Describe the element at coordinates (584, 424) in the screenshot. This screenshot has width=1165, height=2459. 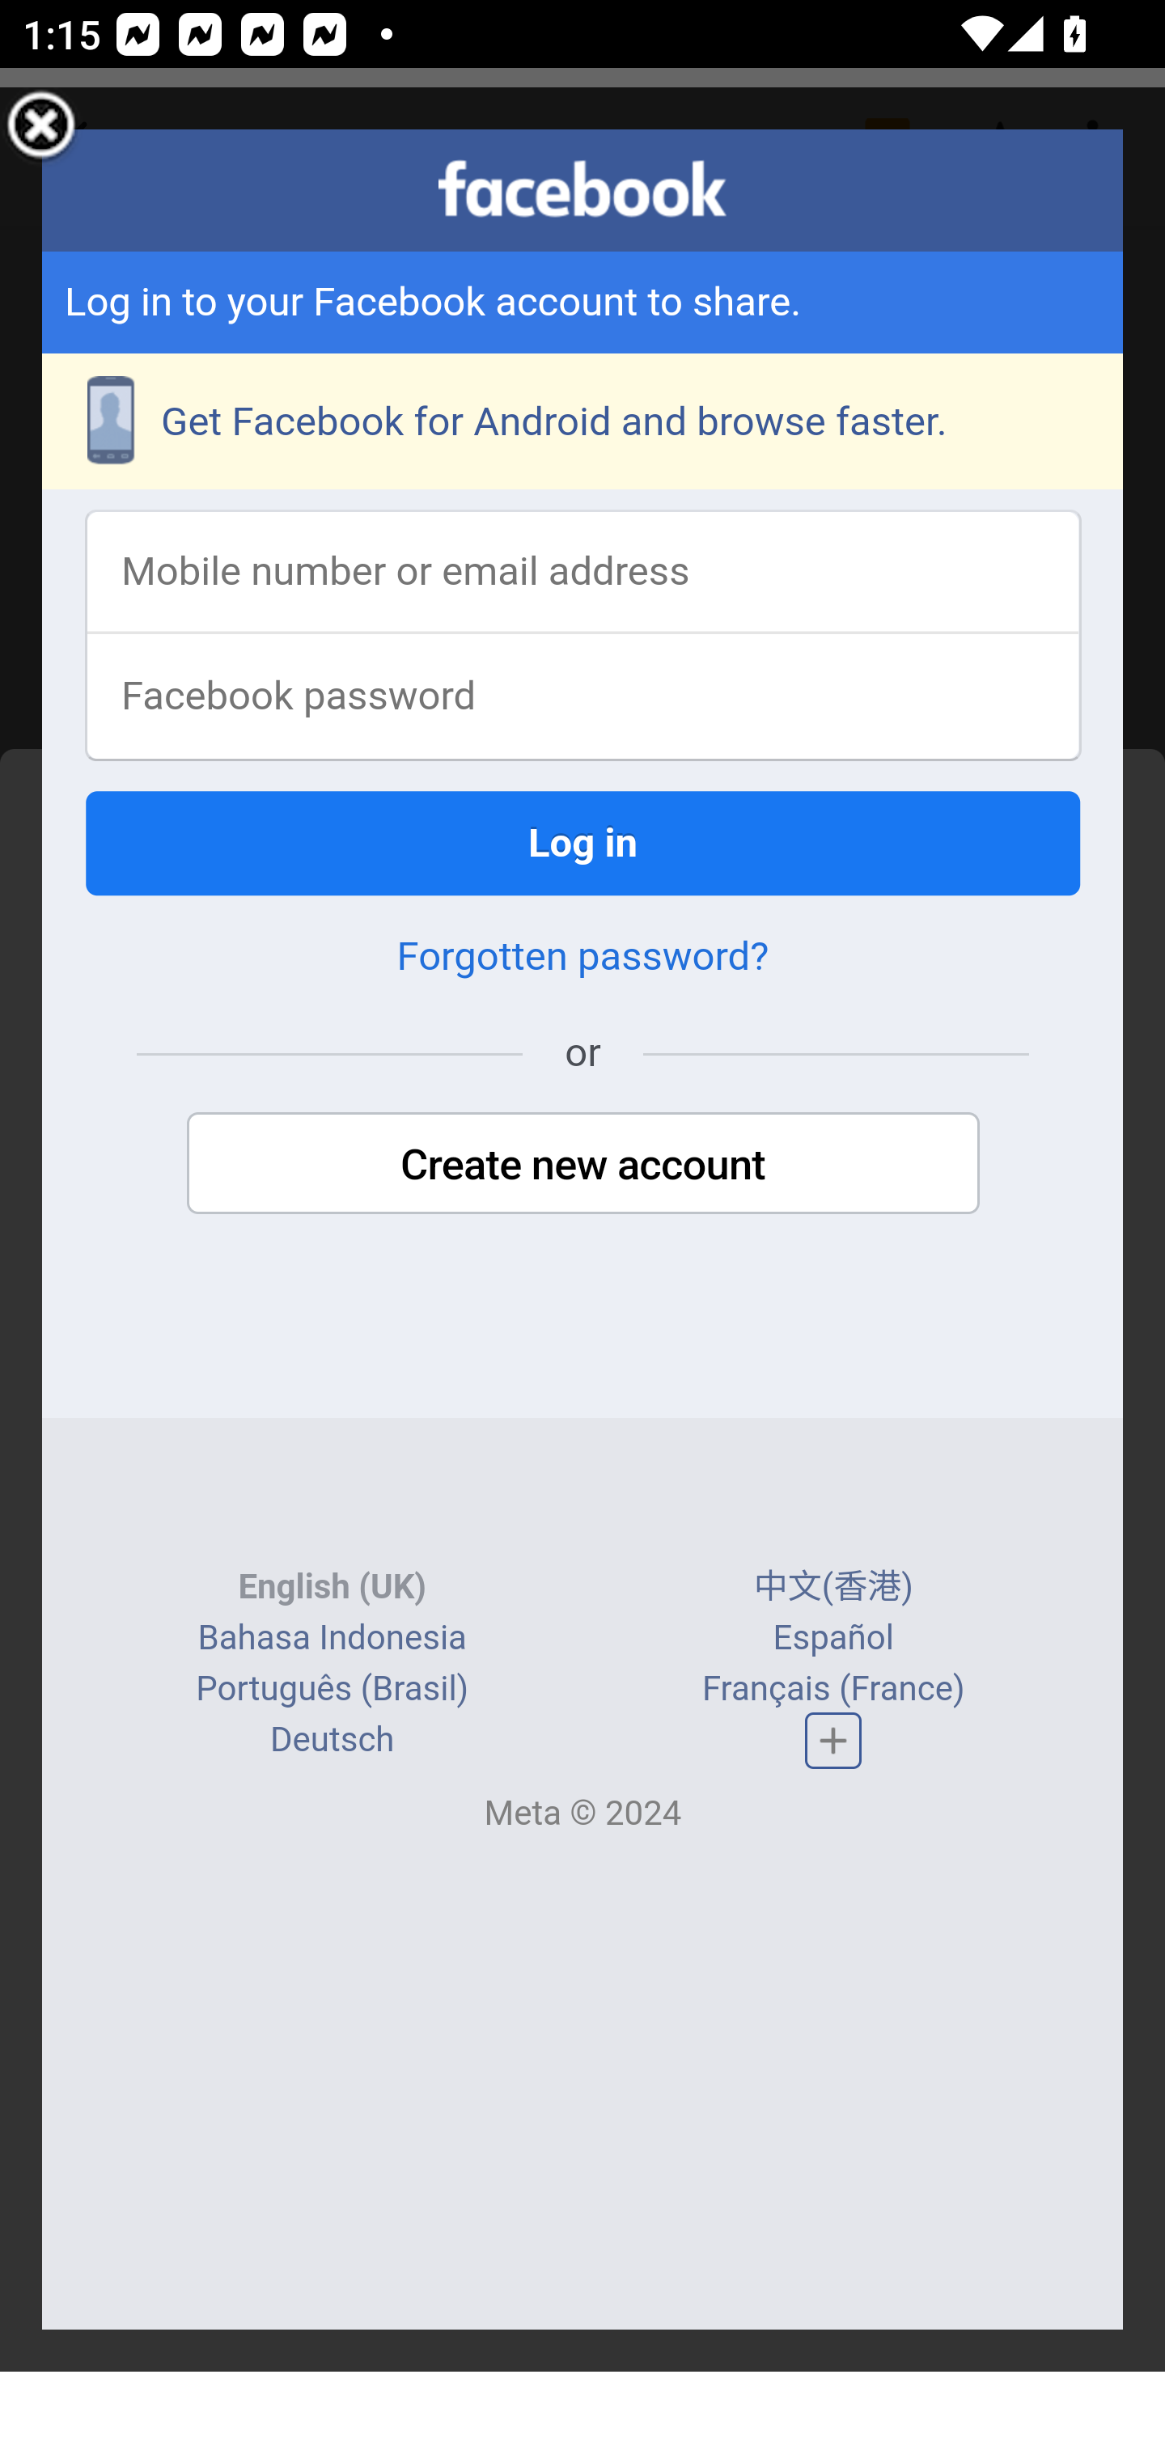
I see `Get Facebook for Android and browse faster.` at that location.